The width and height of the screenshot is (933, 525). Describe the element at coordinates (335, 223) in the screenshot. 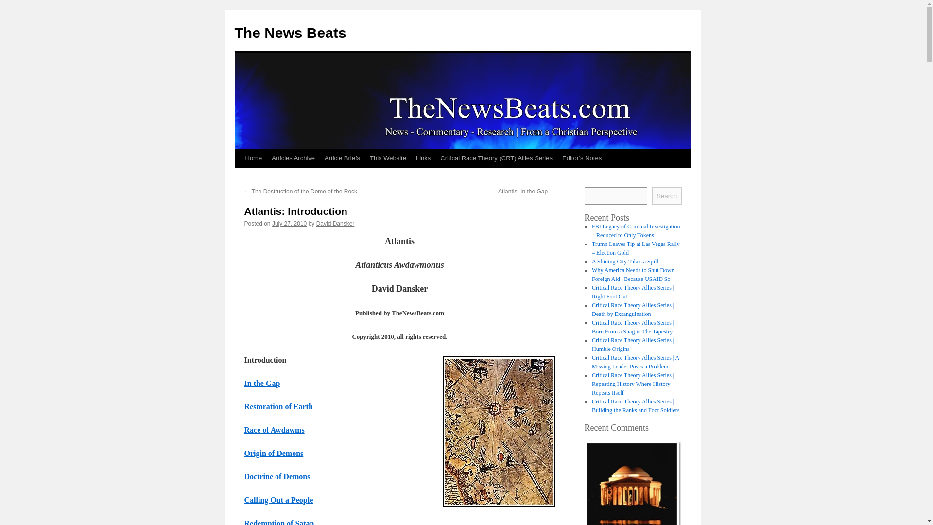

I see `View all posts by David Dansker` at that location.